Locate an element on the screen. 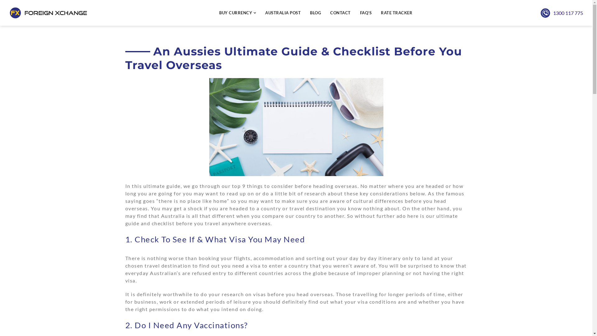 The height and width of the screenshot is (336, 597). AUSTRALIA POST is located at coordinates (283, 13).